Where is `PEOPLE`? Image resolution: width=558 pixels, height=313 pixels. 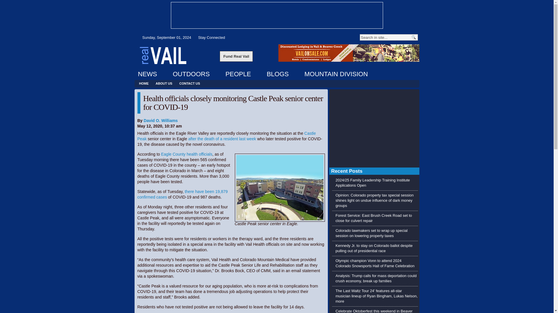 PEOPLE is located at coordinates (238, 74).